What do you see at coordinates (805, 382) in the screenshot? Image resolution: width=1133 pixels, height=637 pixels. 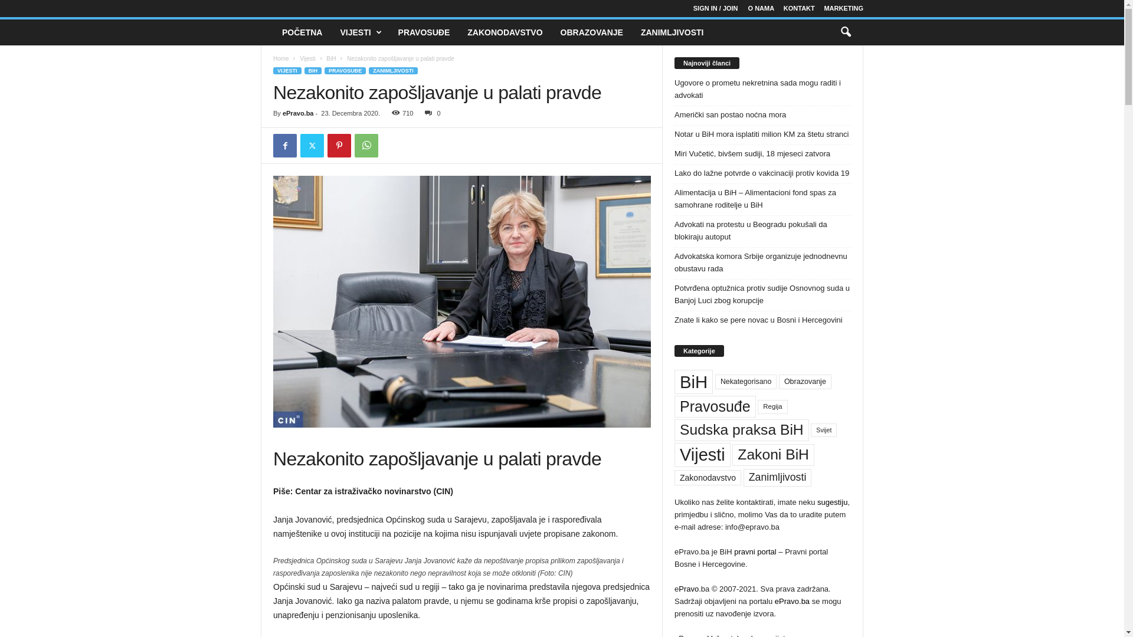 I see `Obrazovanje` at bounding box center [805, 382].